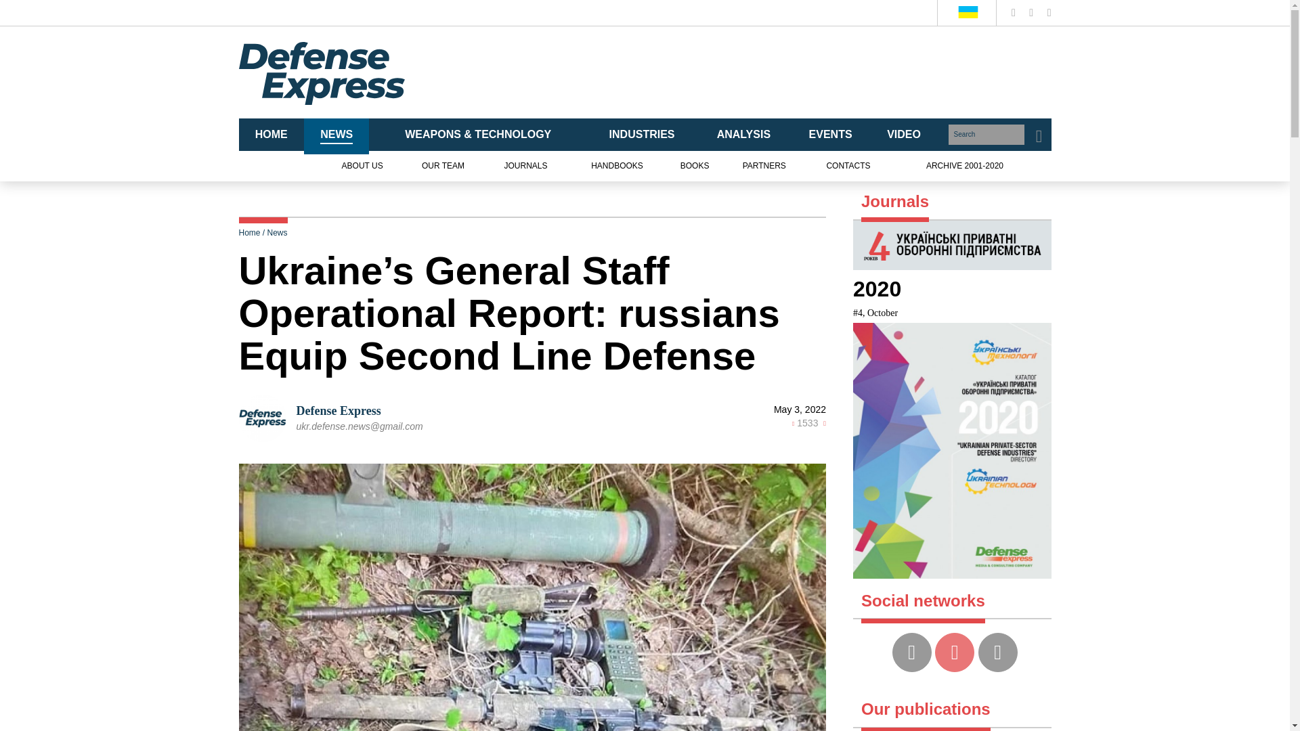 The width and height of the screenshot is (1300, 731). Describe the element at coordinates (249, 233) in the screenshot. I see `Home` at that location.